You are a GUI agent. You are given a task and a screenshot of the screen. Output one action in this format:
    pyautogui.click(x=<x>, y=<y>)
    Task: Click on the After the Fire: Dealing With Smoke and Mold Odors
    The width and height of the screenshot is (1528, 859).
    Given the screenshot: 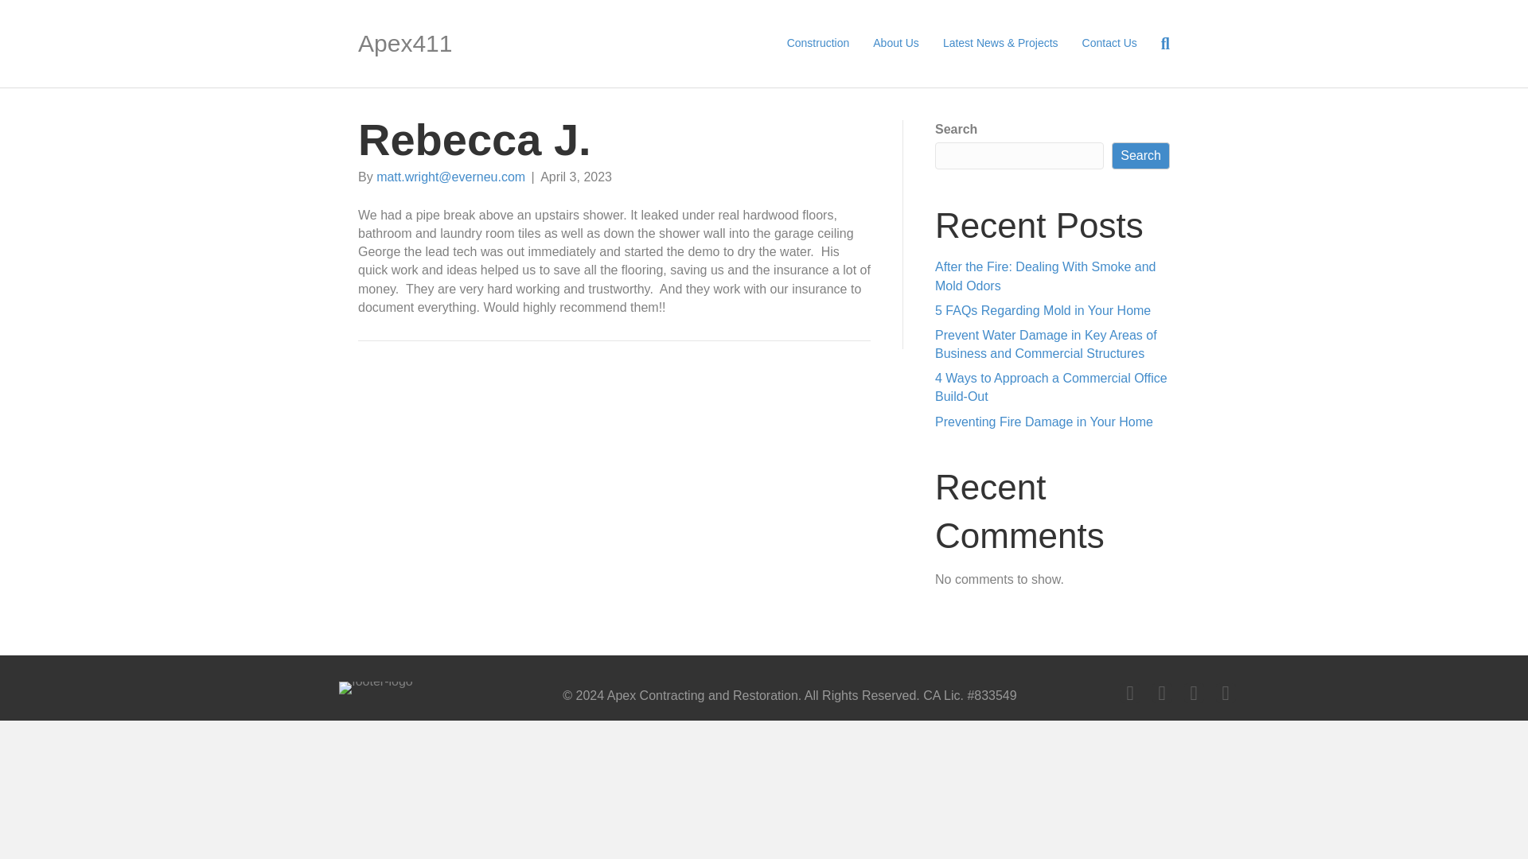 What is the action you would take?
    pyautogui.click(x=1045, y=276)
    